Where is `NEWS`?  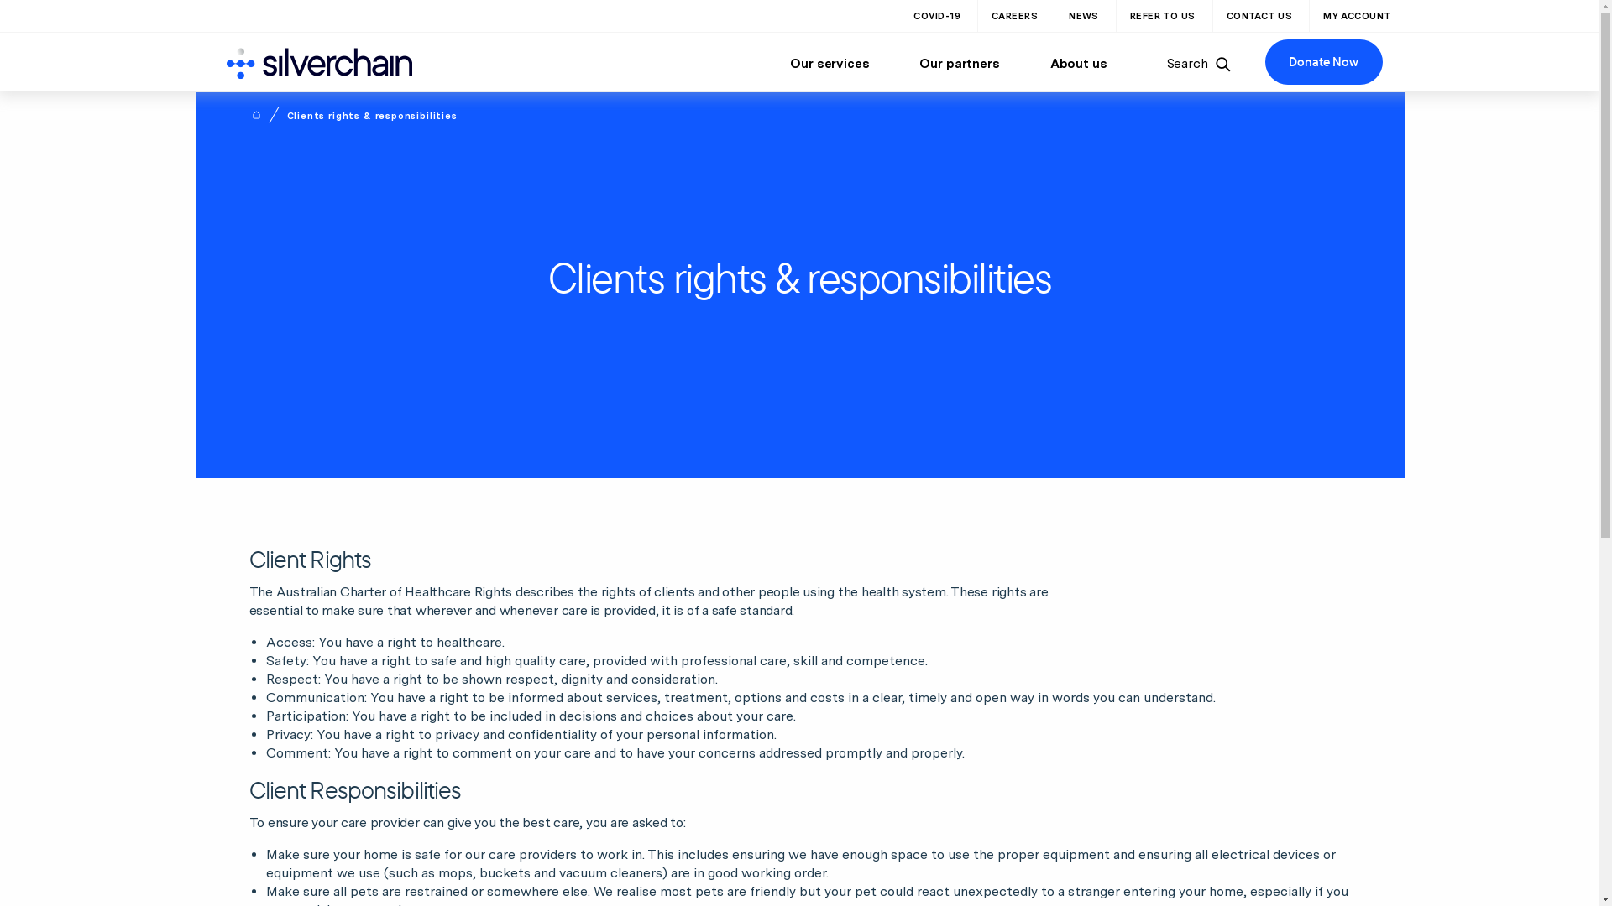 NEWS is located at coordinates (1084, 16).